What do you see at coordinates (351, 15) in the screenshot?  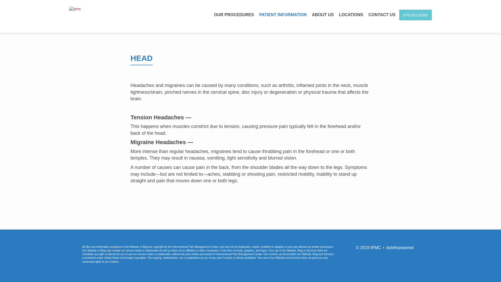 I see `LOCATIONS` at bounding box center [351, 15].